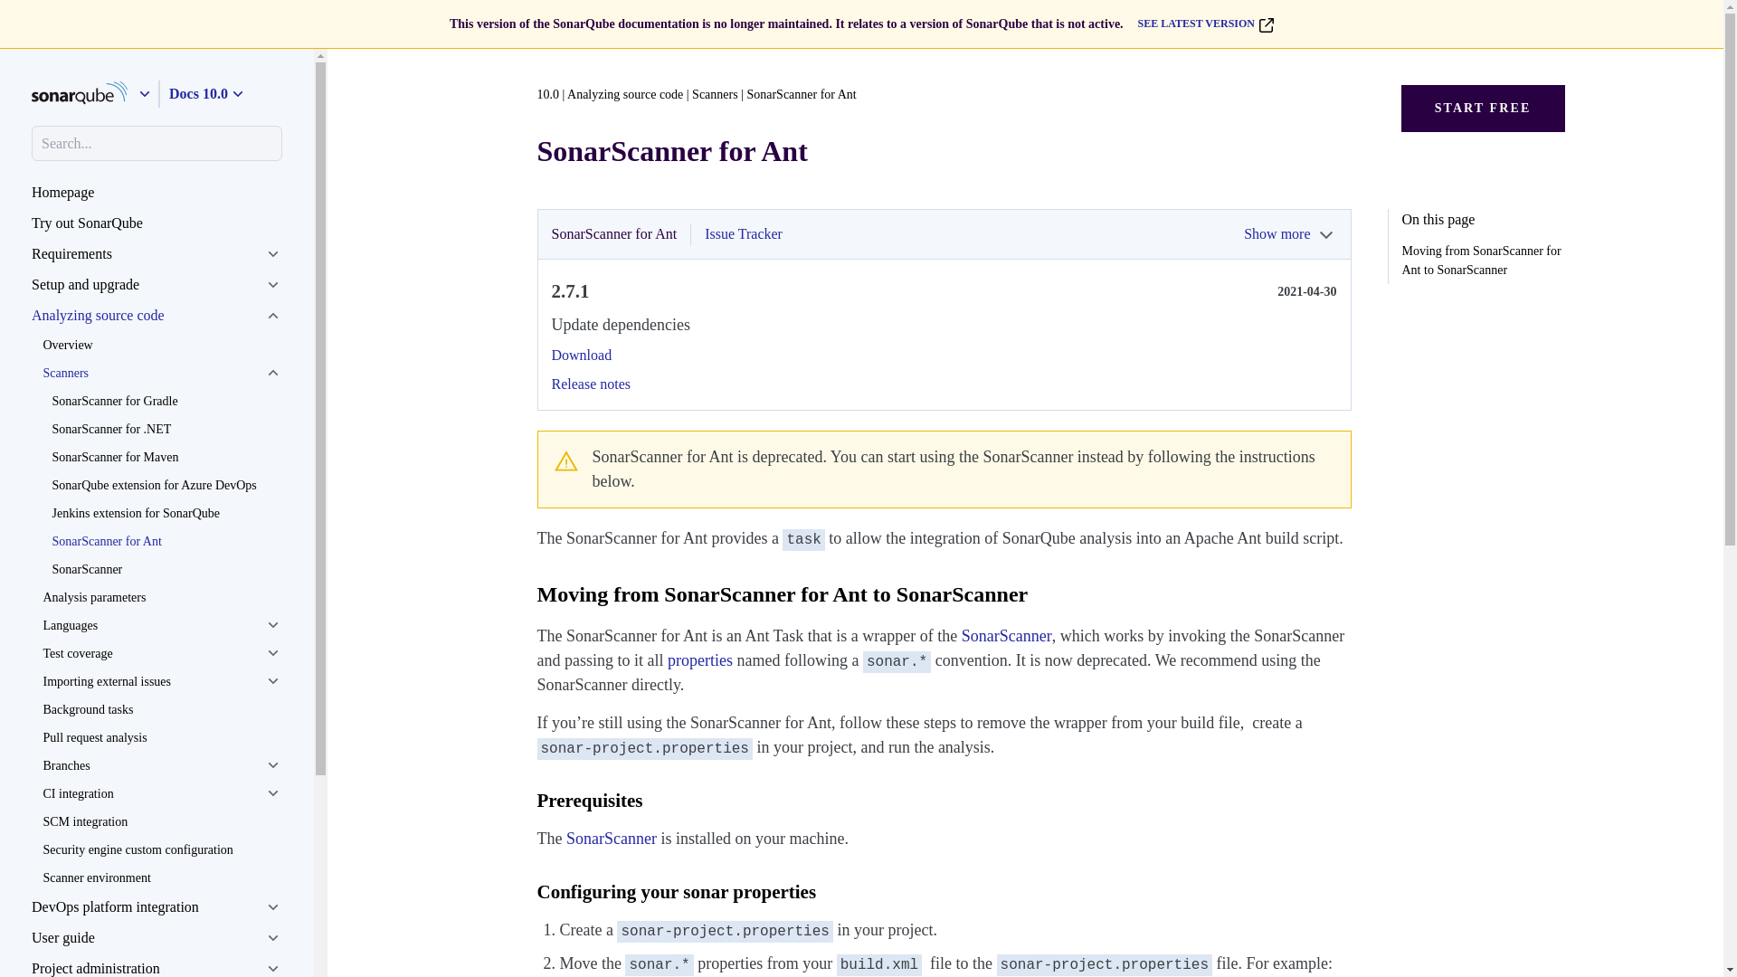  I want to click on SCM integration, so click(161, 821).